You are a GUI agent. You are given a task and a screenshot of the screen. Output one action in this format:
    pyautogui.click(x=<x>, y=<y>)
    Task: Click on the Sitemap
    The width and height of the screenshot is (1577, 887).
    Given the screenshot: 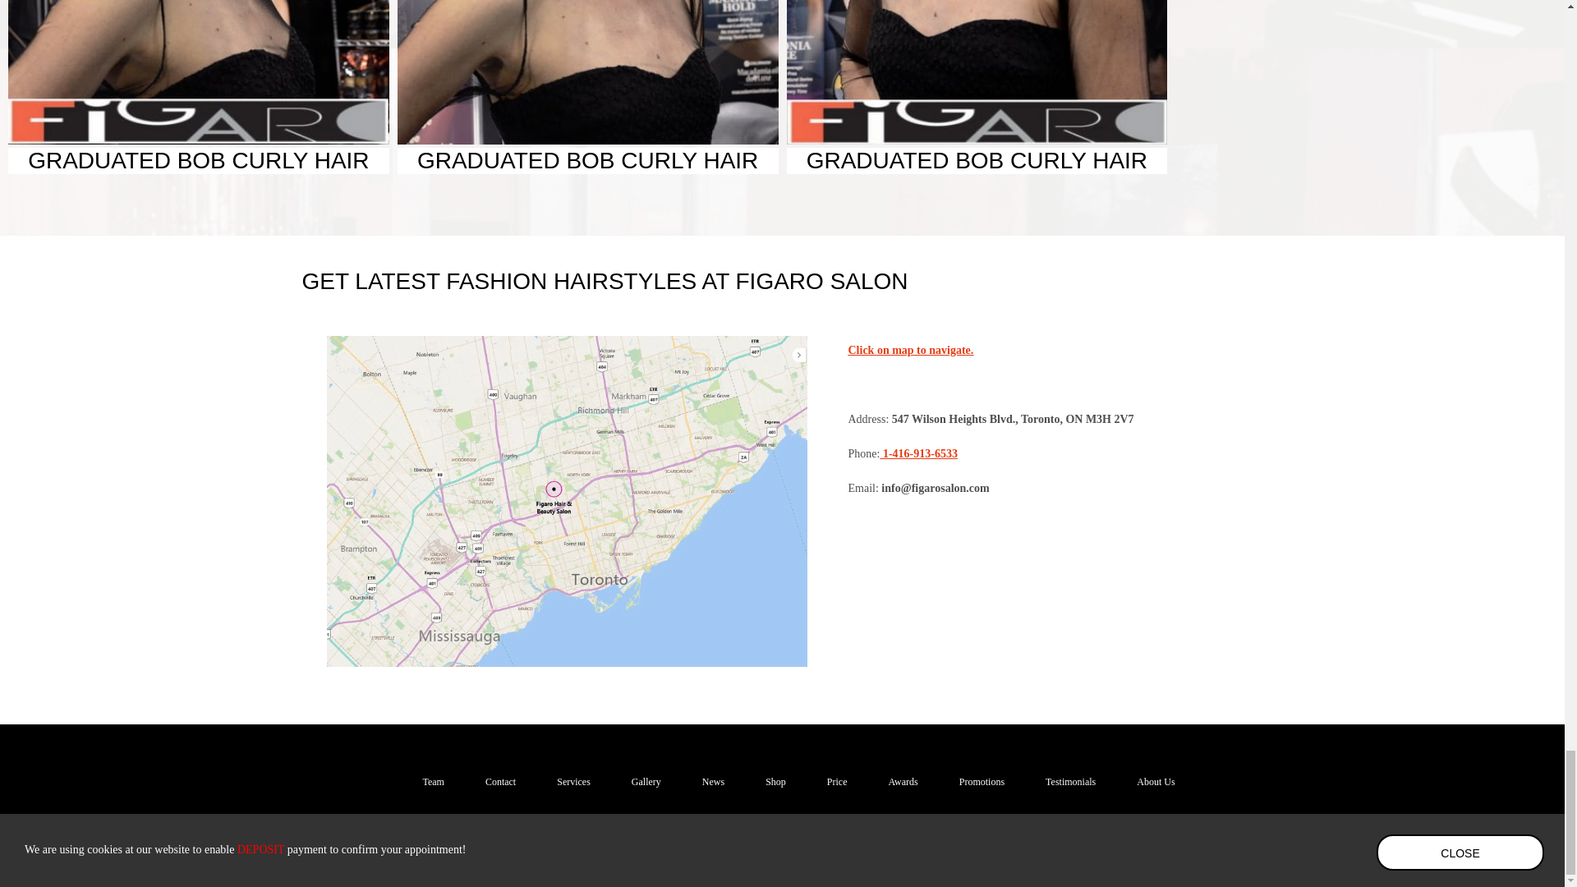 What is the action you would take?
    pyautogui.click(x=1225, y=861)
    